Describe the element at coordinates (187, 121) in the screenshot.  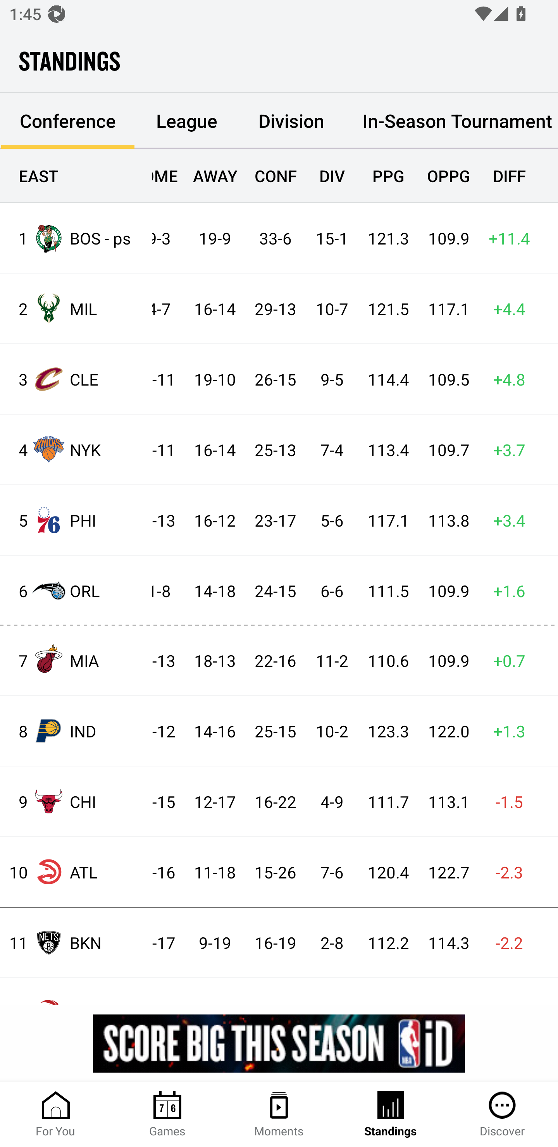
I see `League` at that location.